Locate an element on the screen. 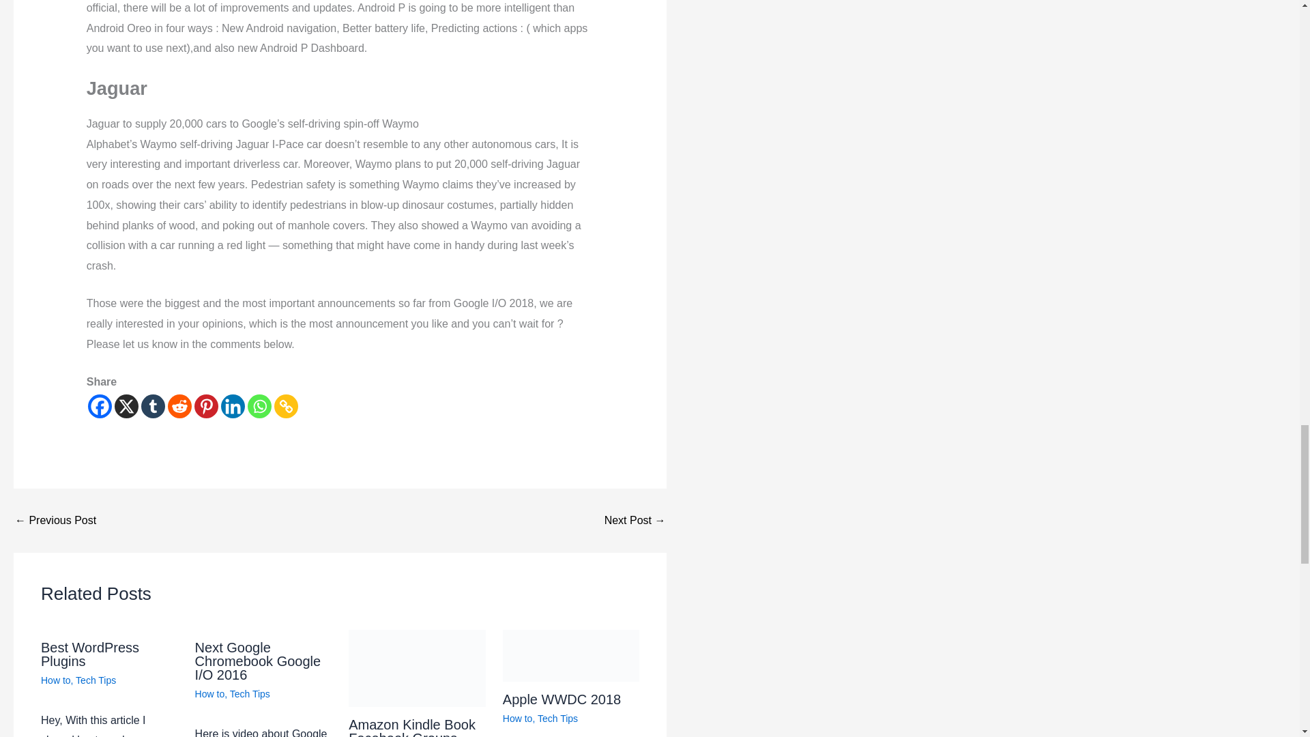 The width and height of the screenshot is (1310, 737). Tech Tips is located at coordinates (250, 693).